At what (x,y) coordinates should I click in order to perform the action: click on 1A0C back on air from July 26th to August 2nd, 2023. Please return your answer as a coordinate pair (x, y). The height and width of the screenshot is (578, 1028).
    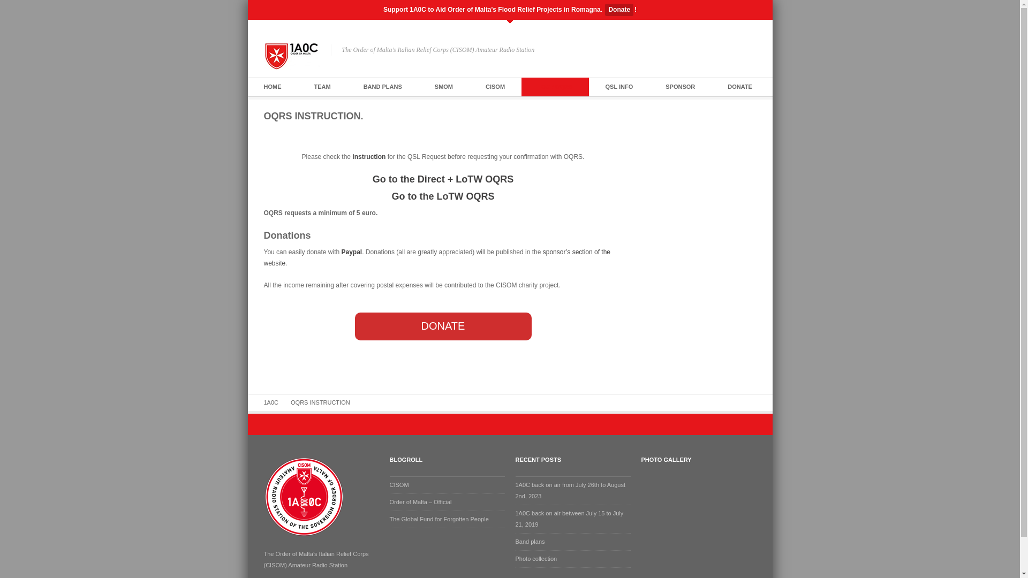
    Looking at the image, I should click on (570, 490).